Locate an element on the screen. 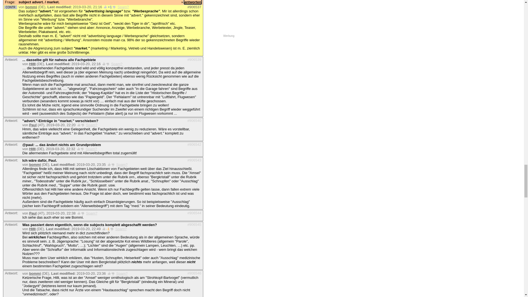  Suche is located at coordinates (162, 23).